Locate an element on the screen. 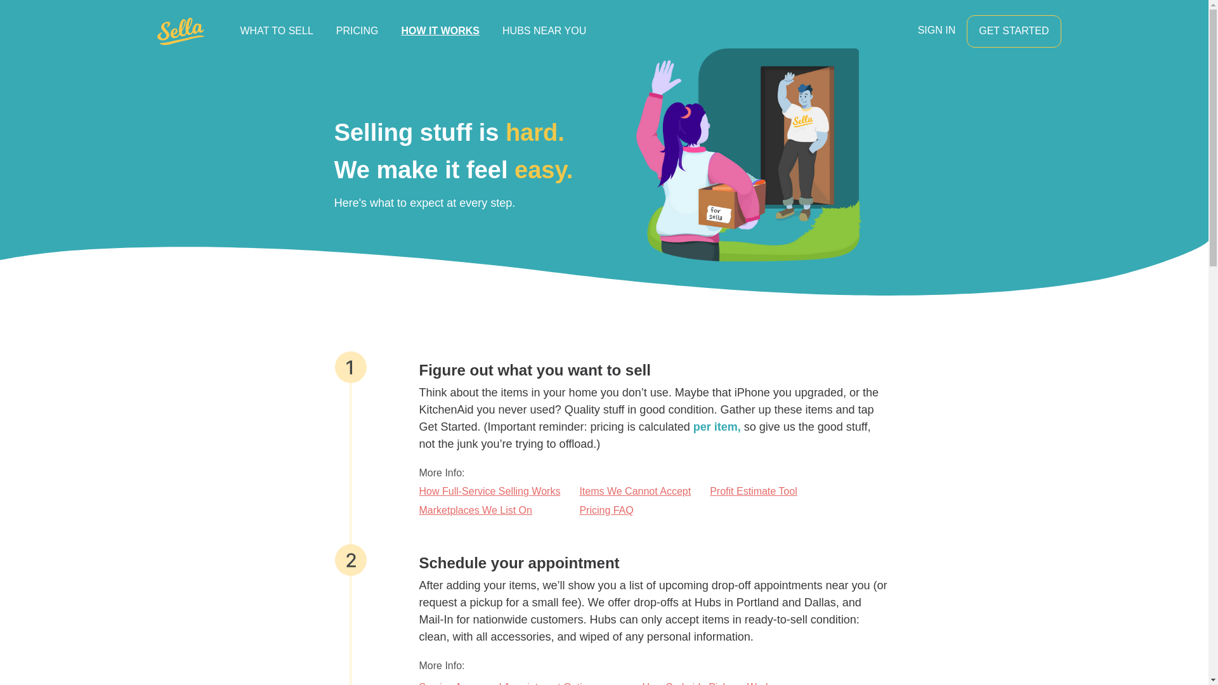 This screenshot has height=685, width=1218. Items We Cannot Accept is located at coordinates (634, 492).